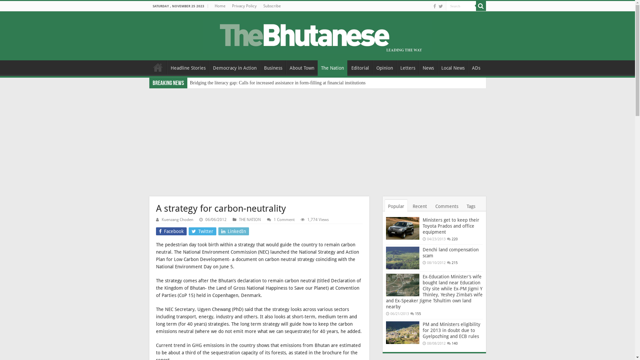 Image resolution: width=640 pixels, height=360 pixels. What do you see at coordinates (428, 67) in the screenshot?
I see `News` at bounding box center [428, 67].